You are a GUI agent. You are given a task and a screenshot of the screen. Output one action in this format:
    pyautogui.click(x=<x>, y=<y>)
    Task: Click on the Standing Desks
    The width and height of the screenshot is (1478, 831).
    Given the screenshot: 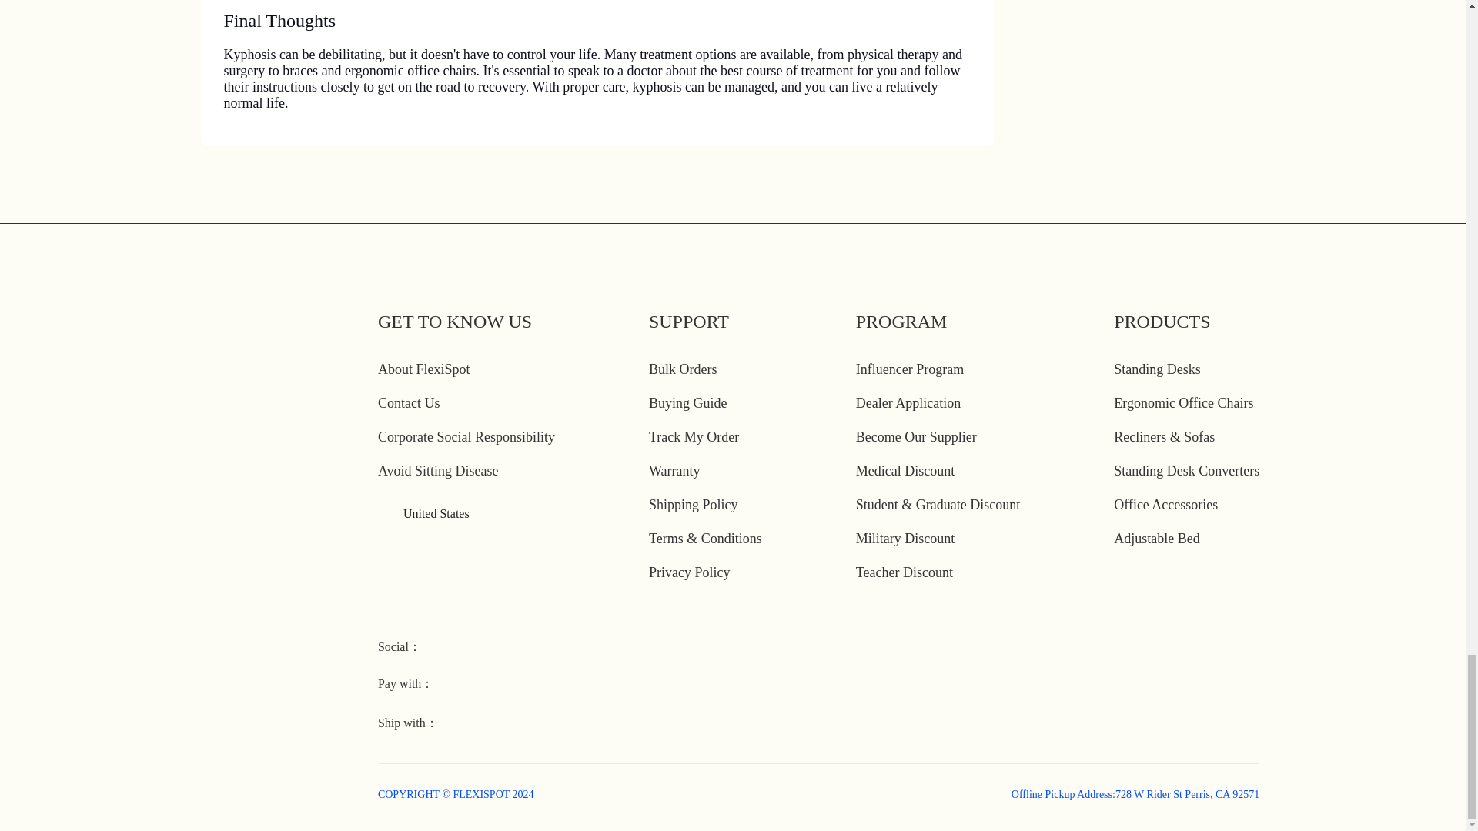 What is the action you would take?
    pyautogui.click(x=1157, y=369)
    